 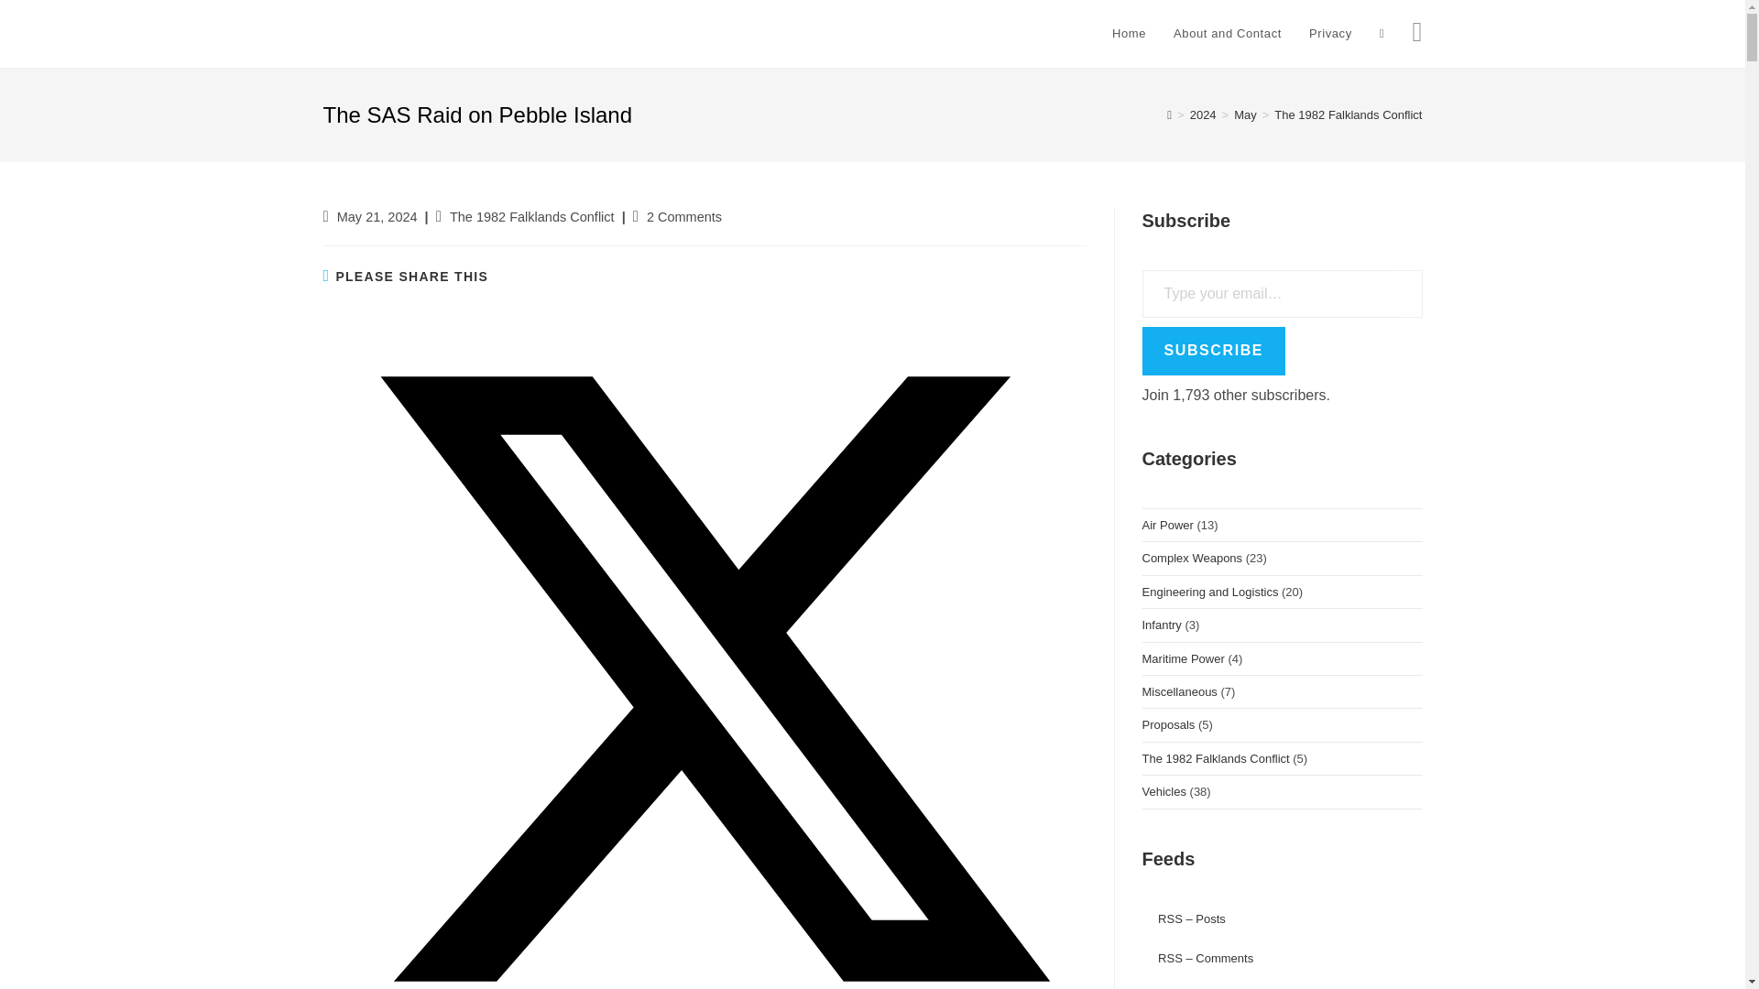 I want to click on Privacy, so click(x=1330, y=34).